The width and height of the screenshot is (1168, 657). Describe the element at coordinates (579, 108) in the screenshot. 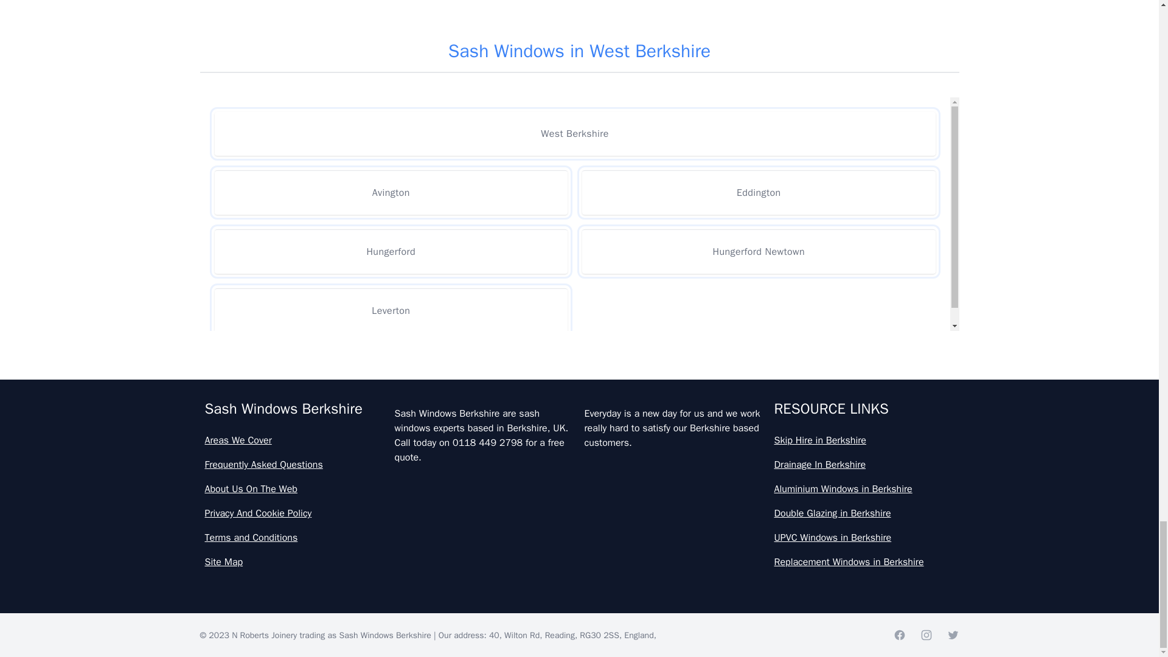

I see `Are Upvc Sash Windows More Expensive In Reading` at that location.